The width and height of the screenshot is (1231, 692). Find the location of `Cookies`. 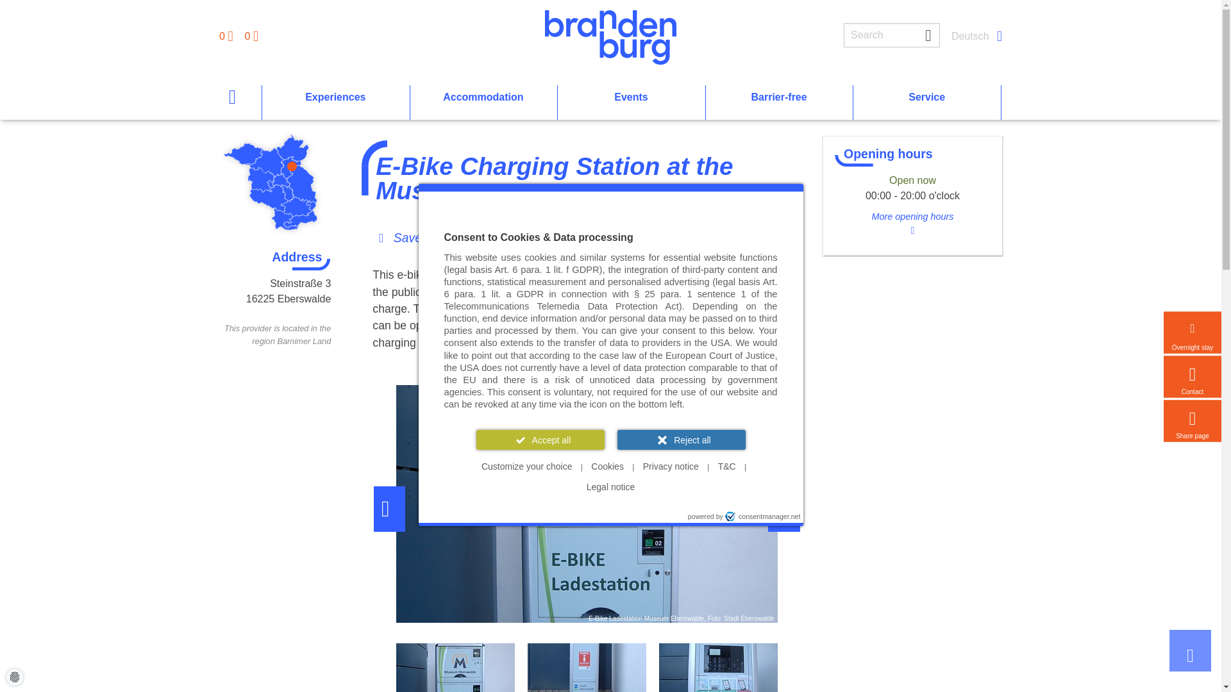

Cookies is located at coordinates (608, 466).